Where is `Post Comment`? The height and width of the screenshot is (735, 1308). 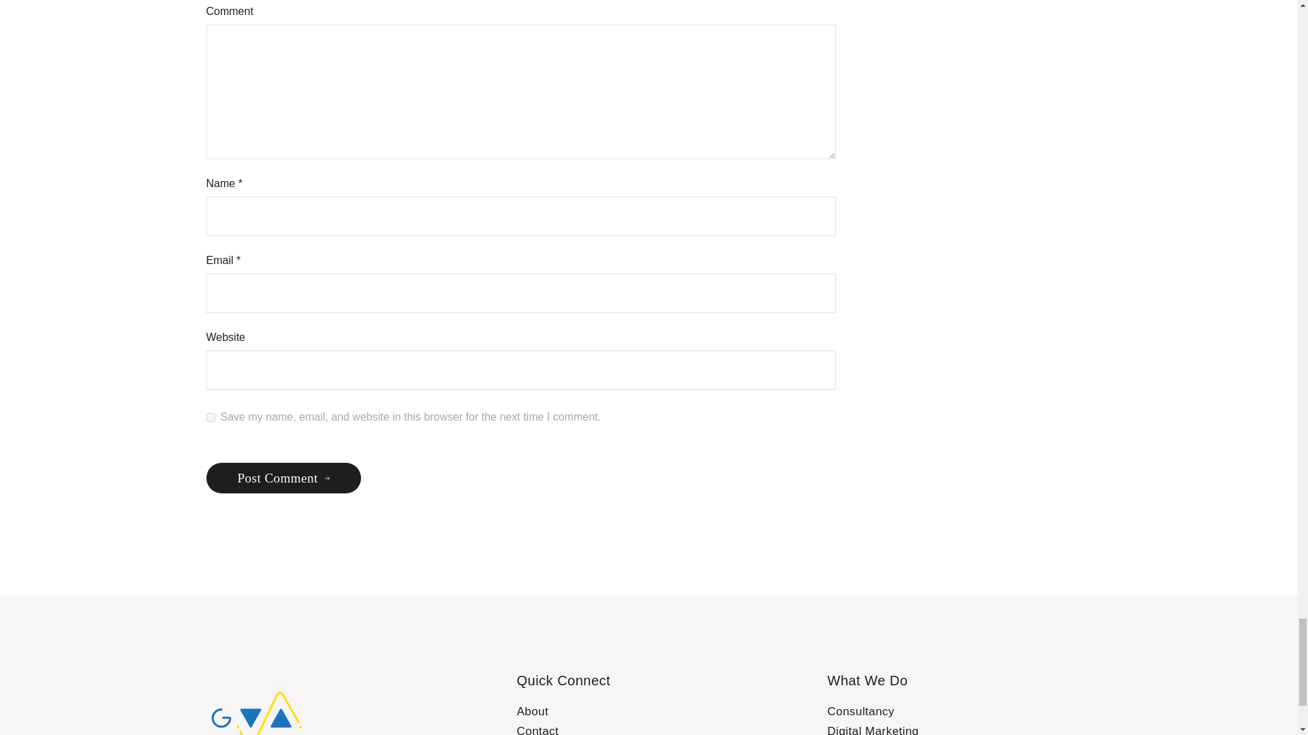
Post Comment is located at coordinates (283, 478).